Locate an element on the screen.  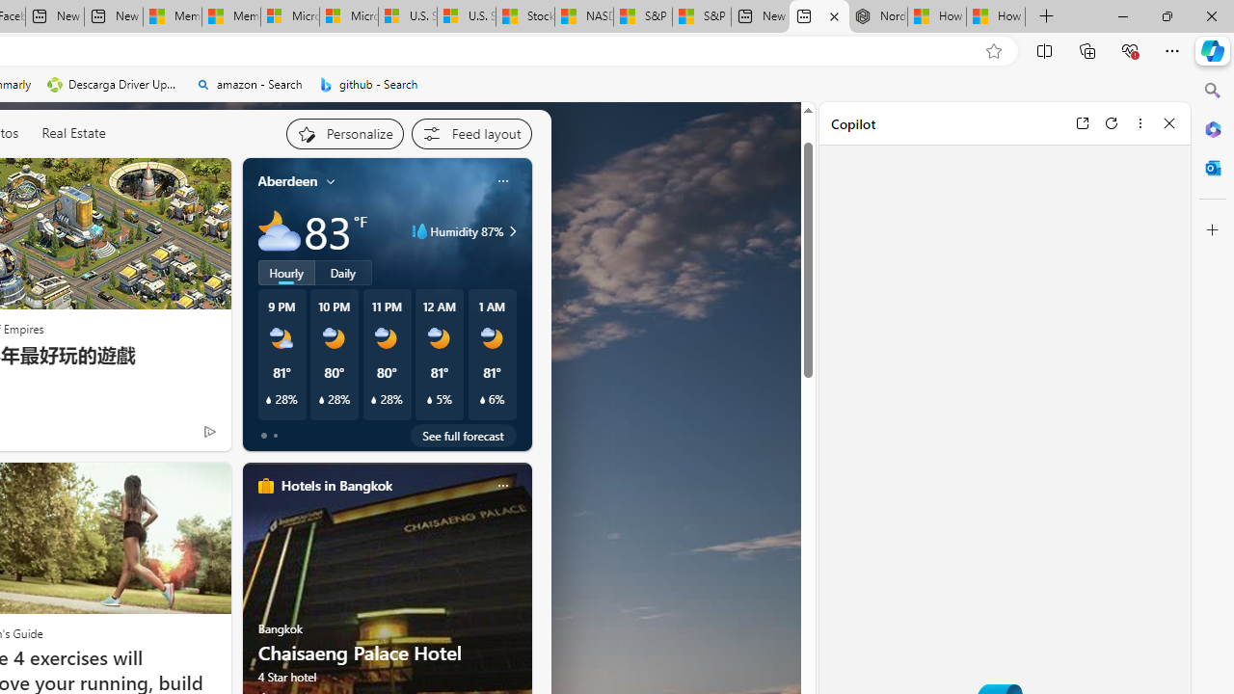
Nordace - Summer Adventures 2024 is located at coordinates (877, 17).